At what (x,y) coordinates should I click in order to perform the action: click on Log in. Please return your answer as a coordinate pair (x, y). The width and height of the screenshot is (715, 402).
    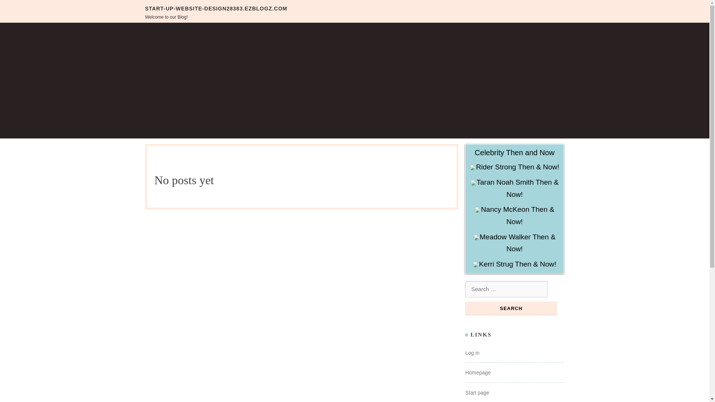
    Looking at the image, I should click on (472, 352).